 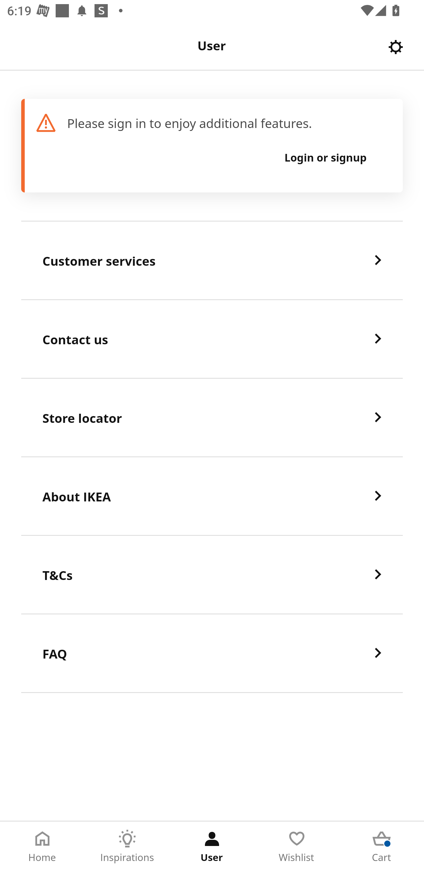 I want to click on Wishlist
Tab 4 of 5, so click(x=297, y=846).